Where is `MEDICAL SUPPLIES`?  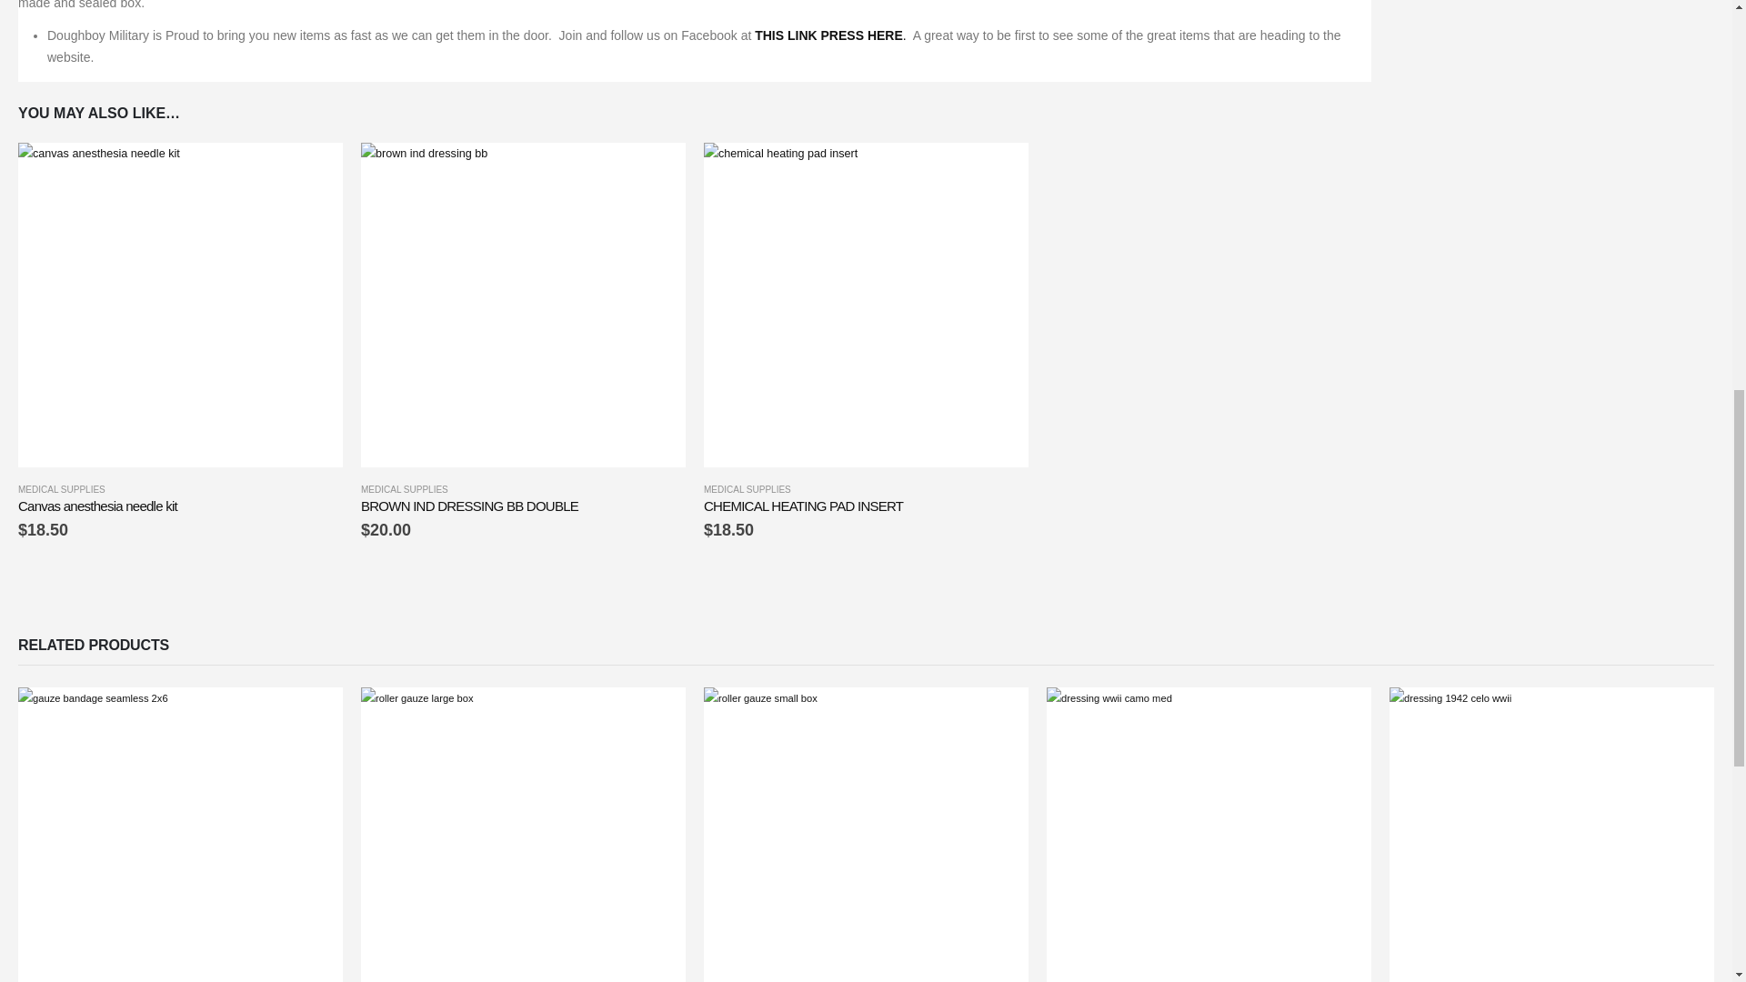 MEDICAL SUPPLIES is located at coordinates (747, 489).